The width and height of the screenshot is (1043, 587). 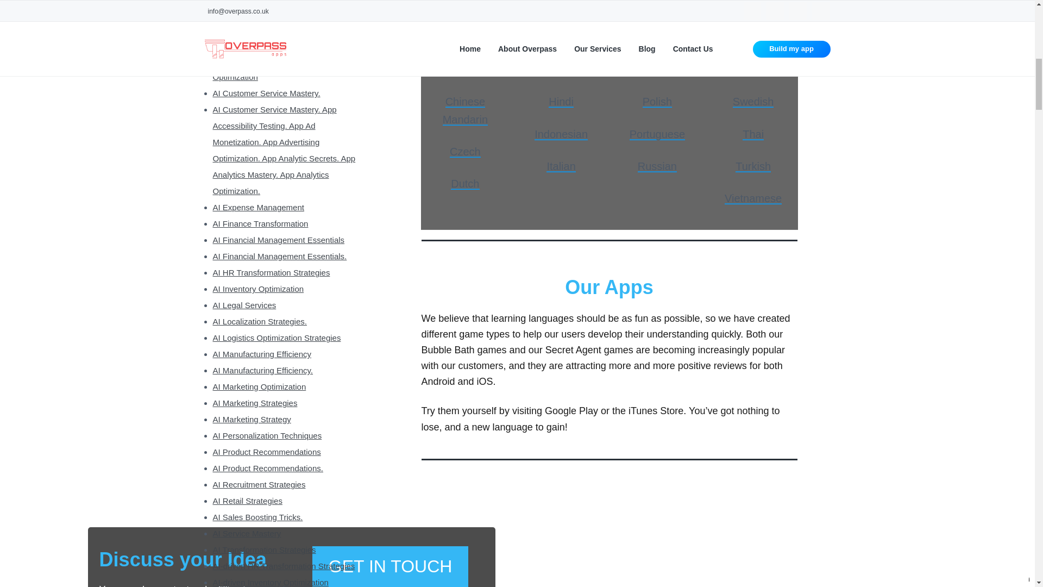 What do you see at coordinates (561, 5) in the screenshot?
I see `French` at bounding box center [561, 5].